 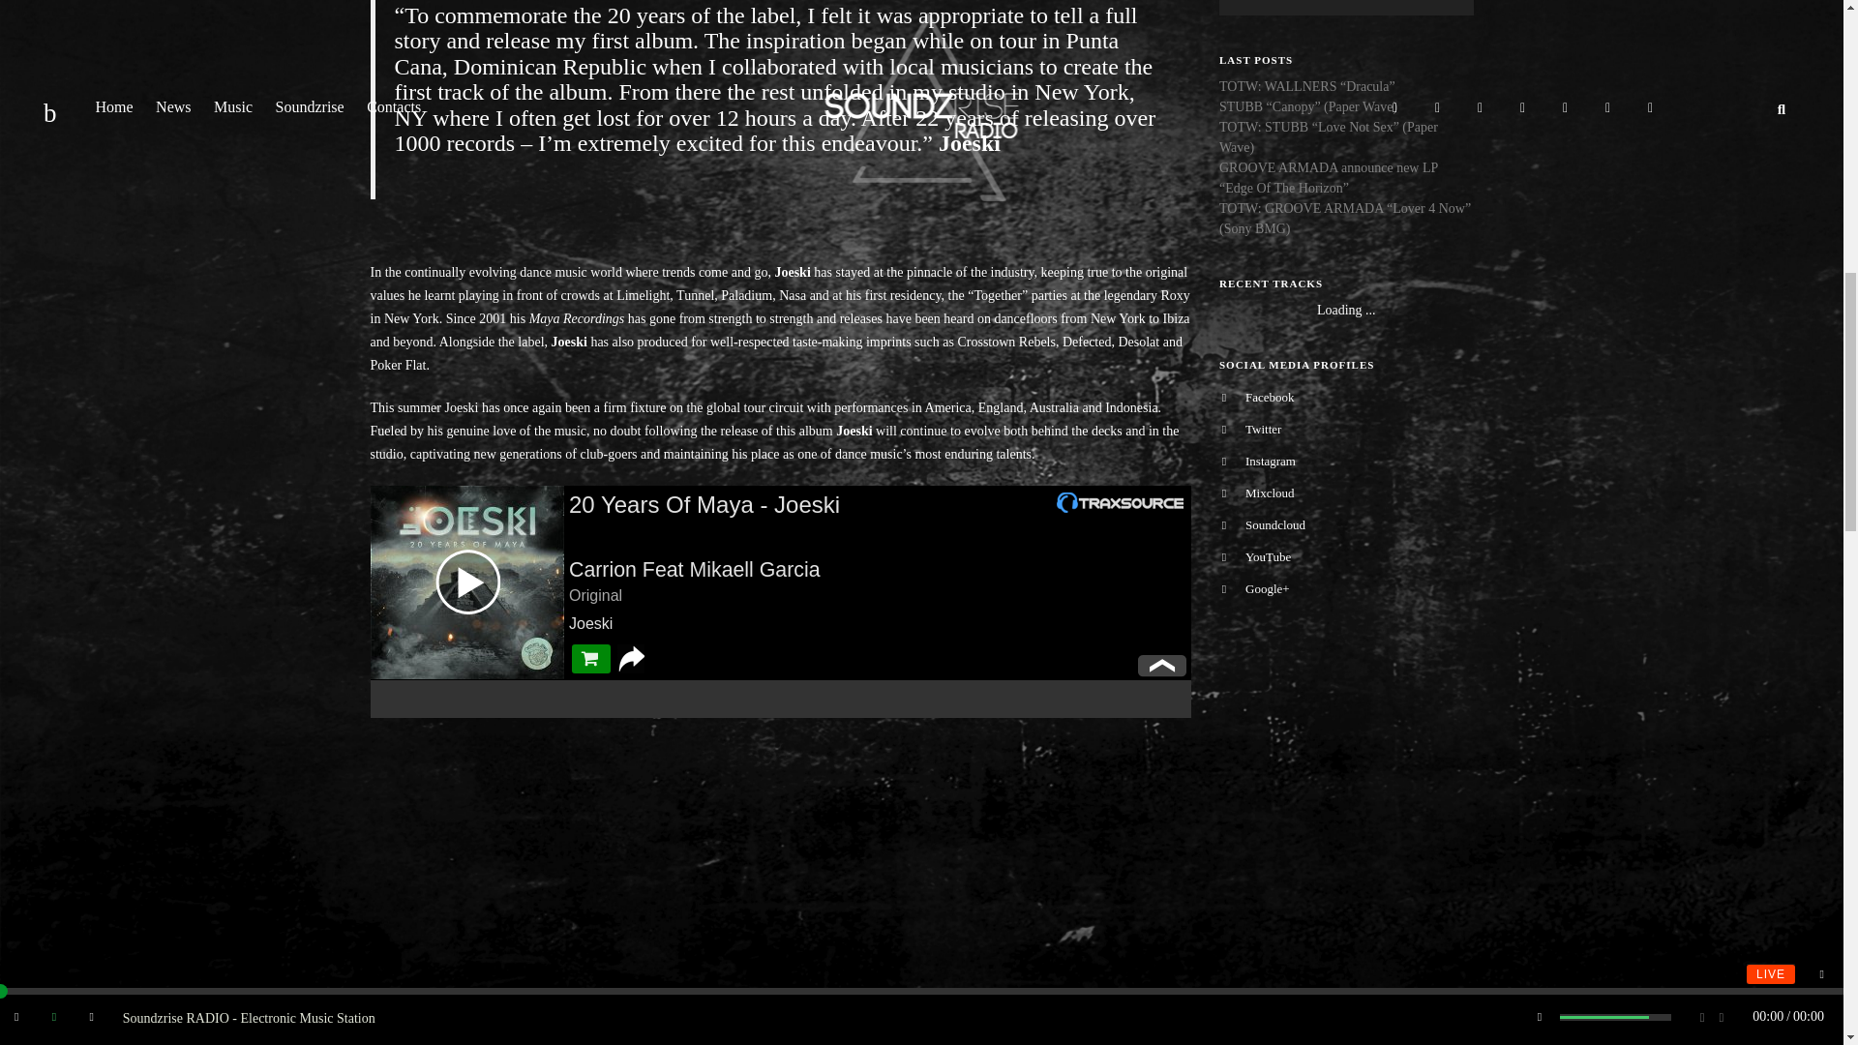 I want to click on Facebook, so click(x=1345, y=397).